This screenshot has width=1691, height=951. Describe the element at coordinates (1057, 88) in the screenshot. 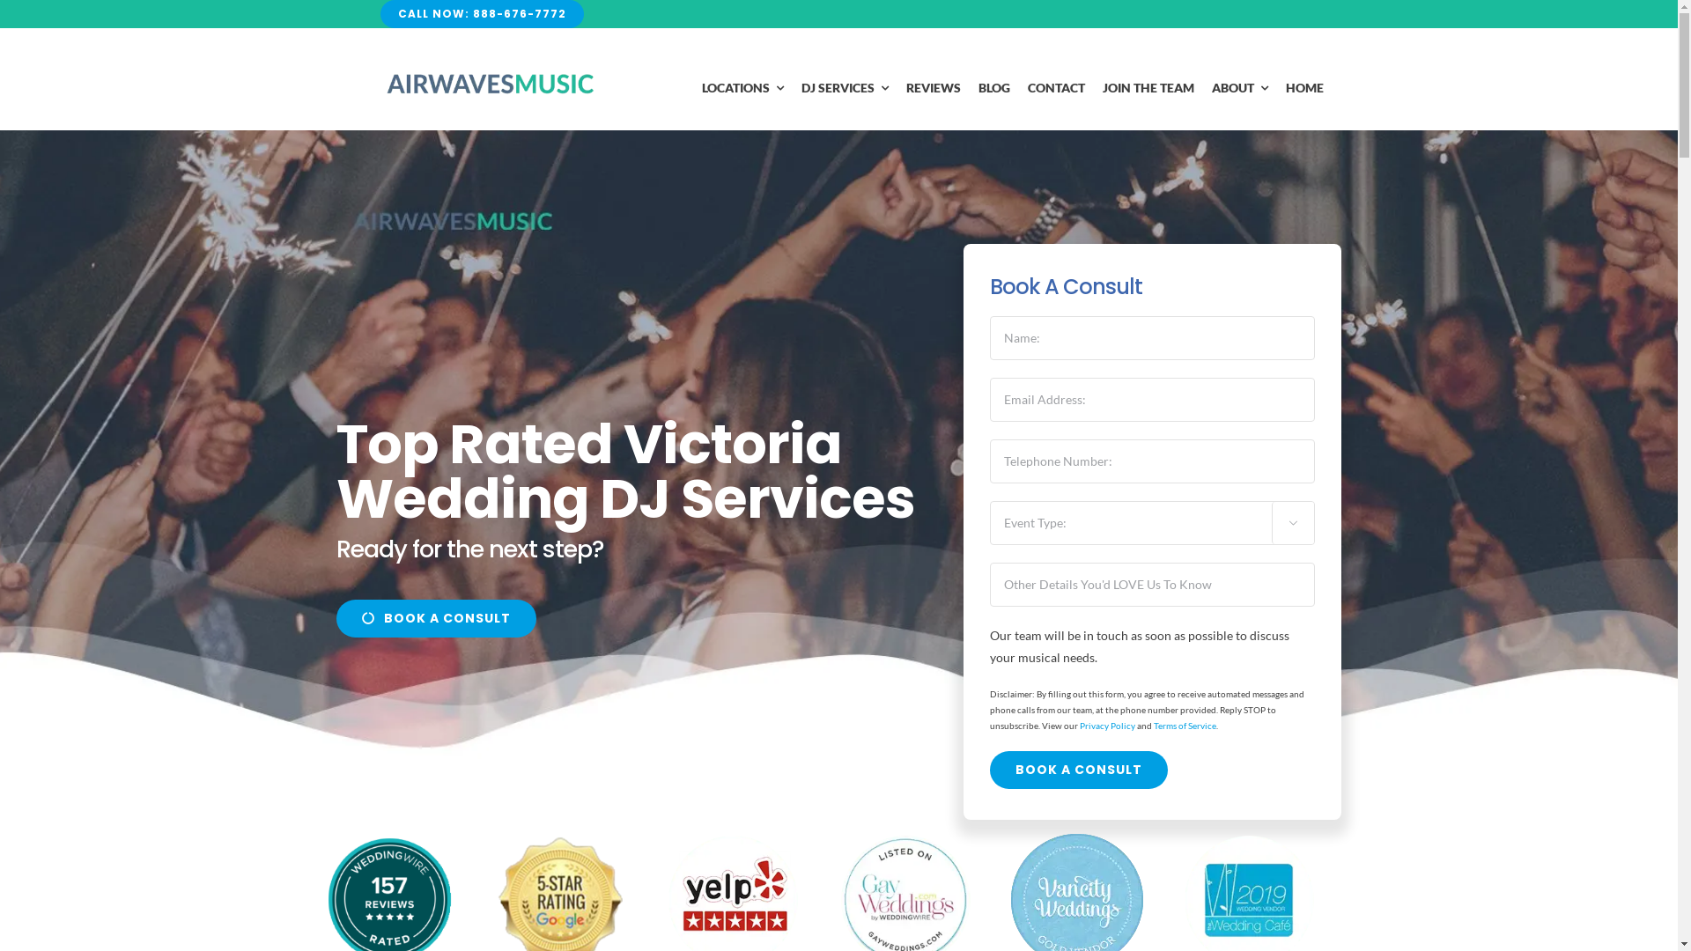

I see `CONTACT` at that location.